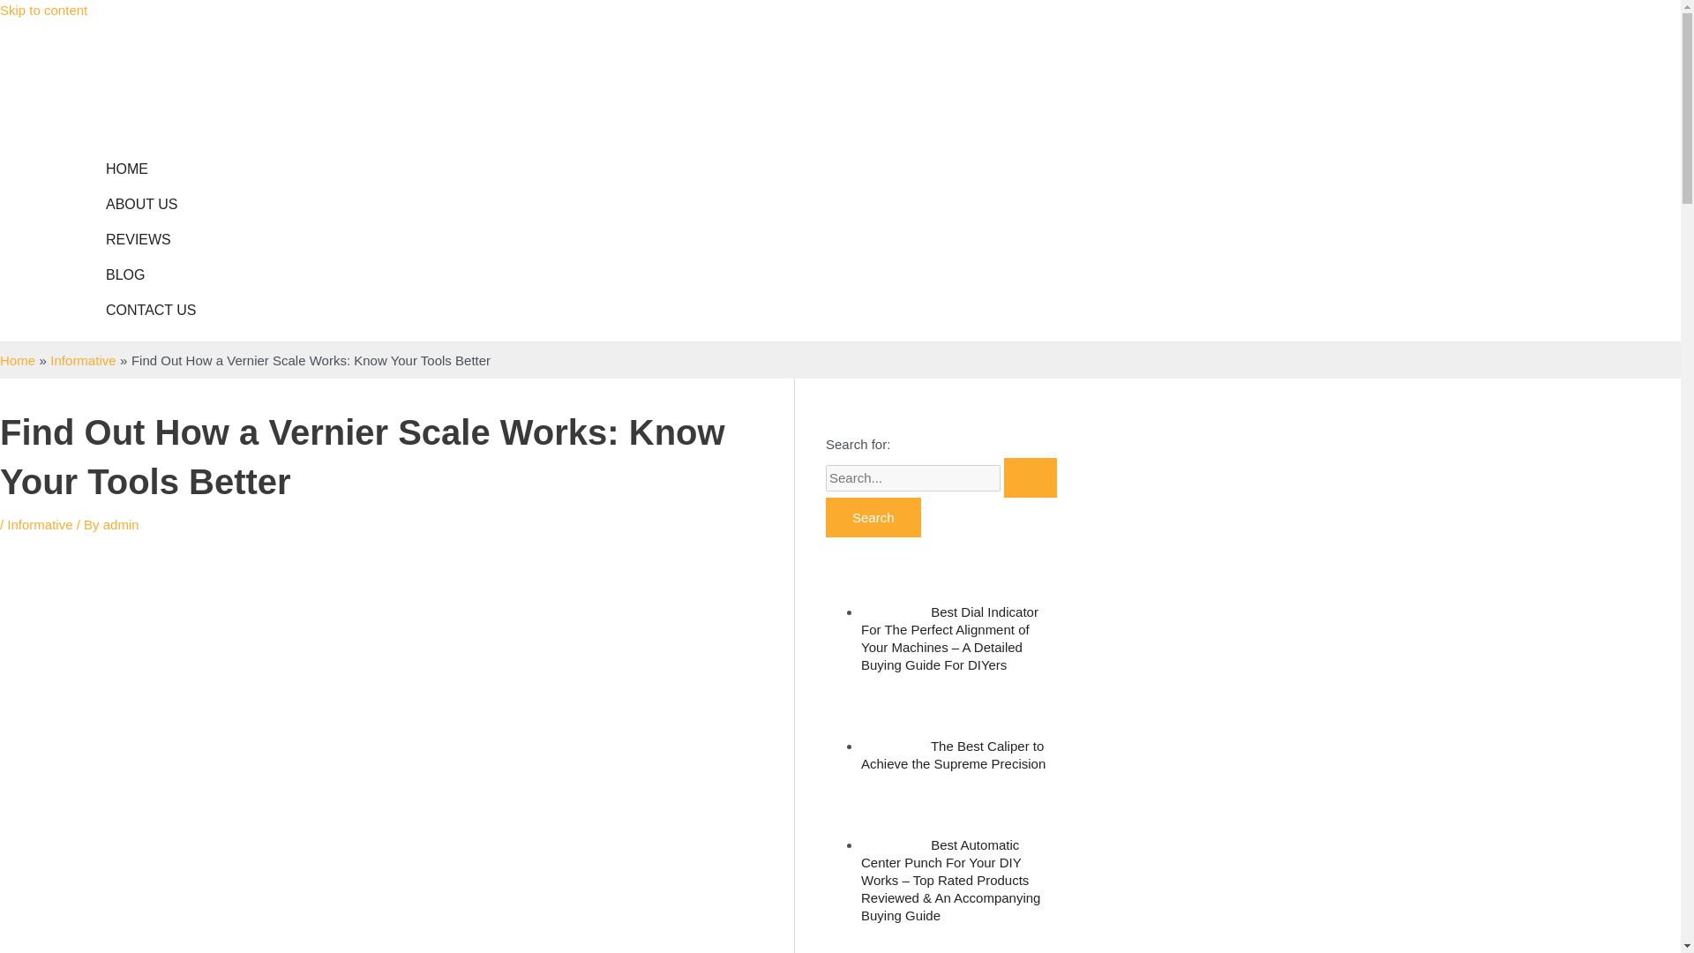 The image size is (1694, 953). I want to click on Skip to content, so click(44, 11).